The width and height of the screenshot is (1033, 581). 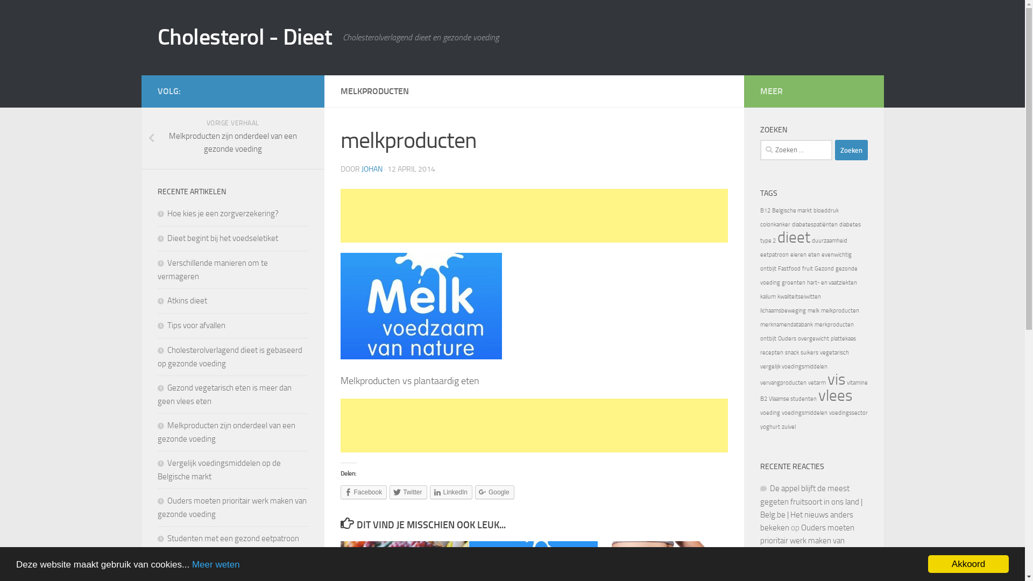 What do you see at coordinates (791, 353) in the screenshot?
I see `snack` at bounding box center [791, 353].